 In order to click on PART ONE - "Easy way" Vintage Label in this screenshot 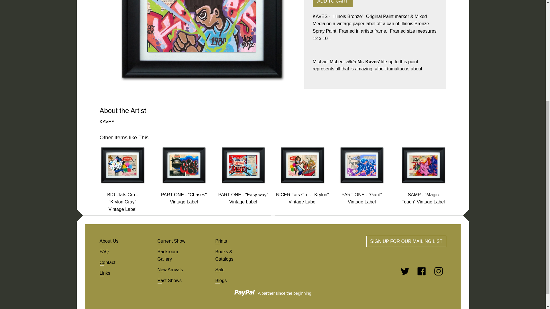, I will do `click(243, 198)`.